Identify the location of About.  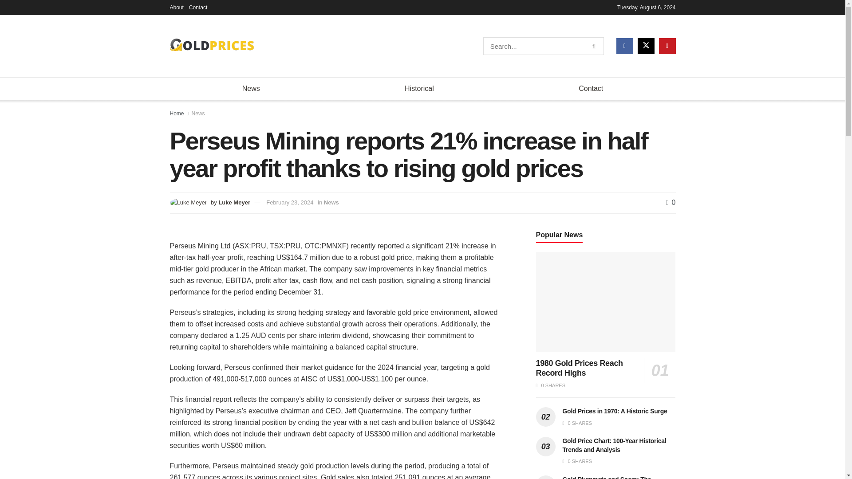
(176, 7).